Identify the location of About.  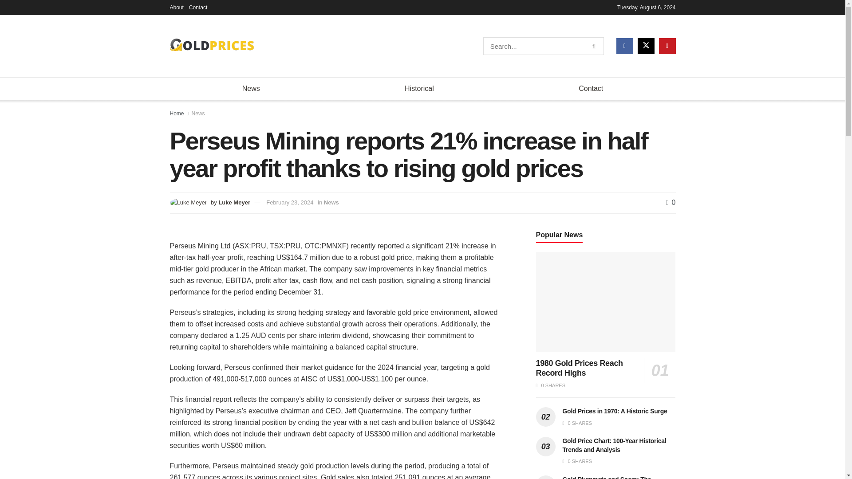
(176, 7).